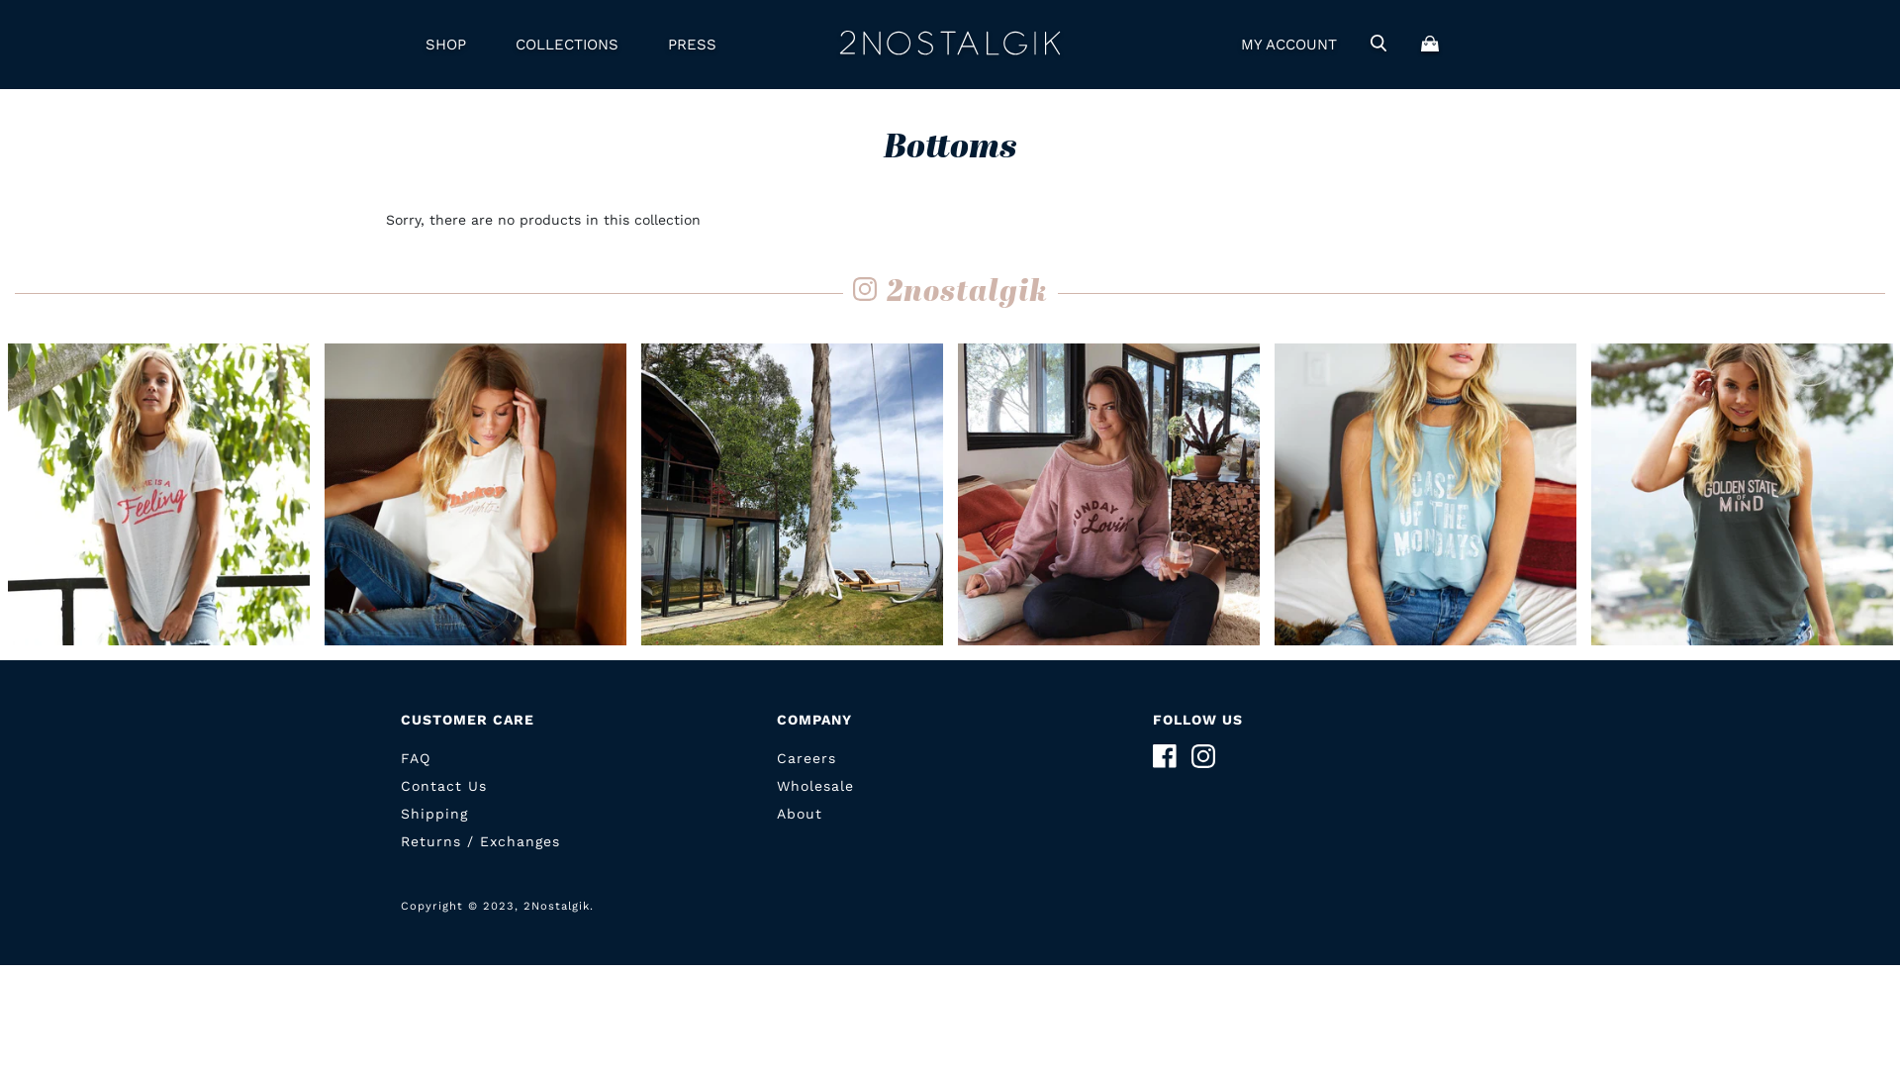 This screenshot has height=1069, width=1900. I want to click on 2Nostalgik, so click(950, 45).